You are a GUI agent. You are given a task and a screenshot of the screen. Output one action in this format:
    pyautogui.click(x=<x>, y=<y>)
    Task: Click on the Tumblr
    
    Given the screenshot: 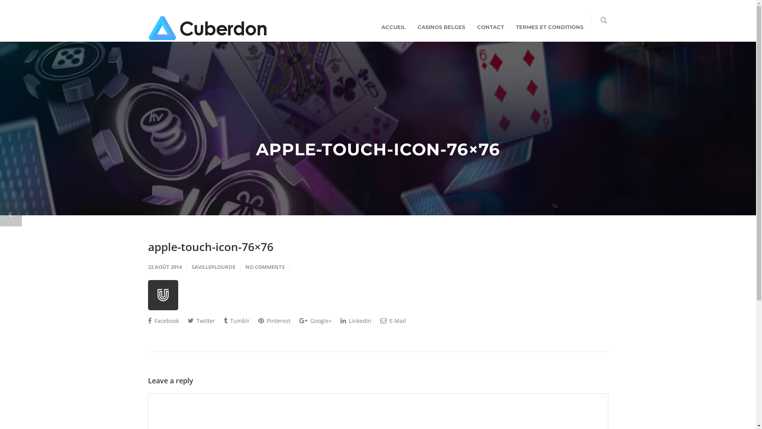 What is the action you would take?
    pyautogui.click(x=237, y=321)
    